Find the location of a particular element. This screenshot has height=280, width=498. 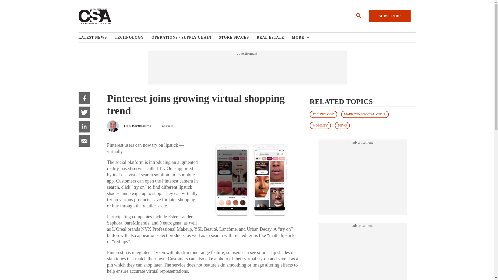

linkedIn is located at coordinates (84, 127).